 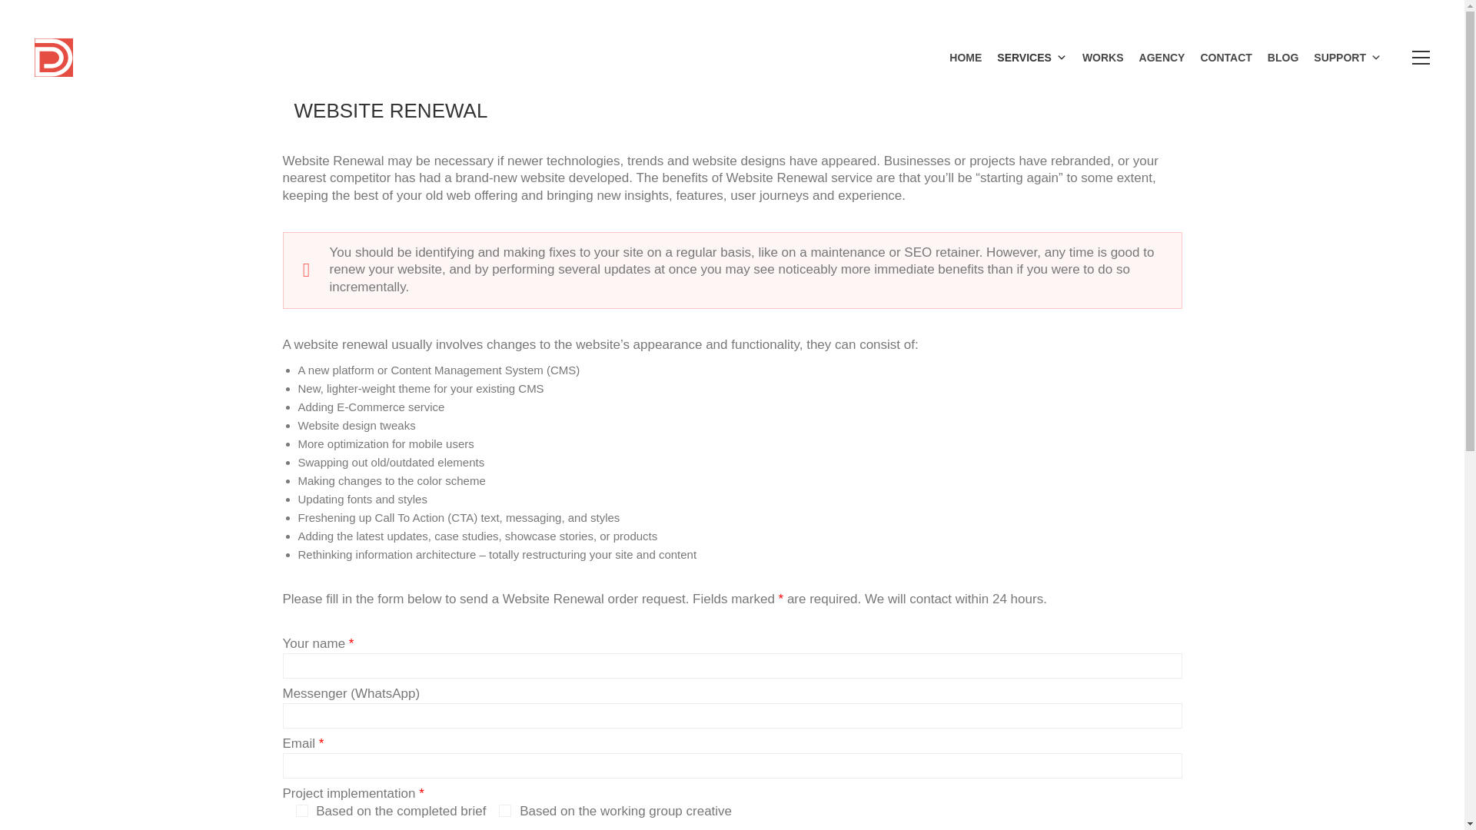 I want to click on HOME, so click(x=965, y=57).